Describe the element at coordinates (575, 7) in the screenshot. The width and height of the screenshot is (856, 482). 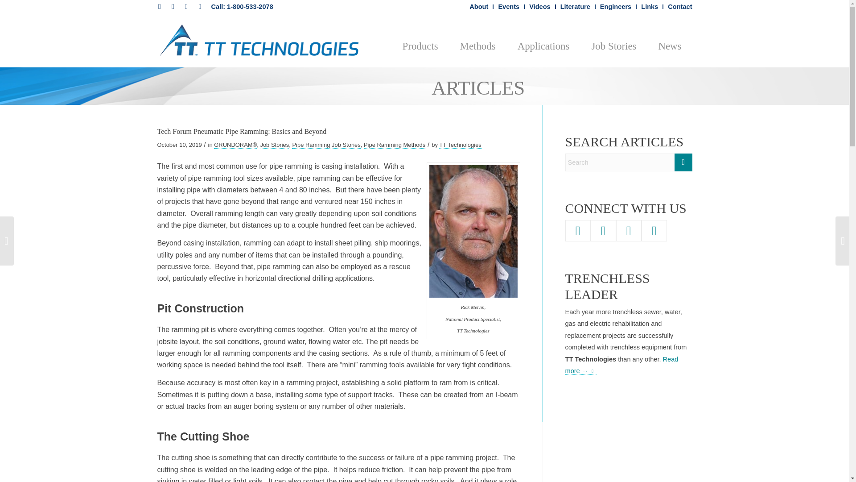
I see `Literature` at that location.